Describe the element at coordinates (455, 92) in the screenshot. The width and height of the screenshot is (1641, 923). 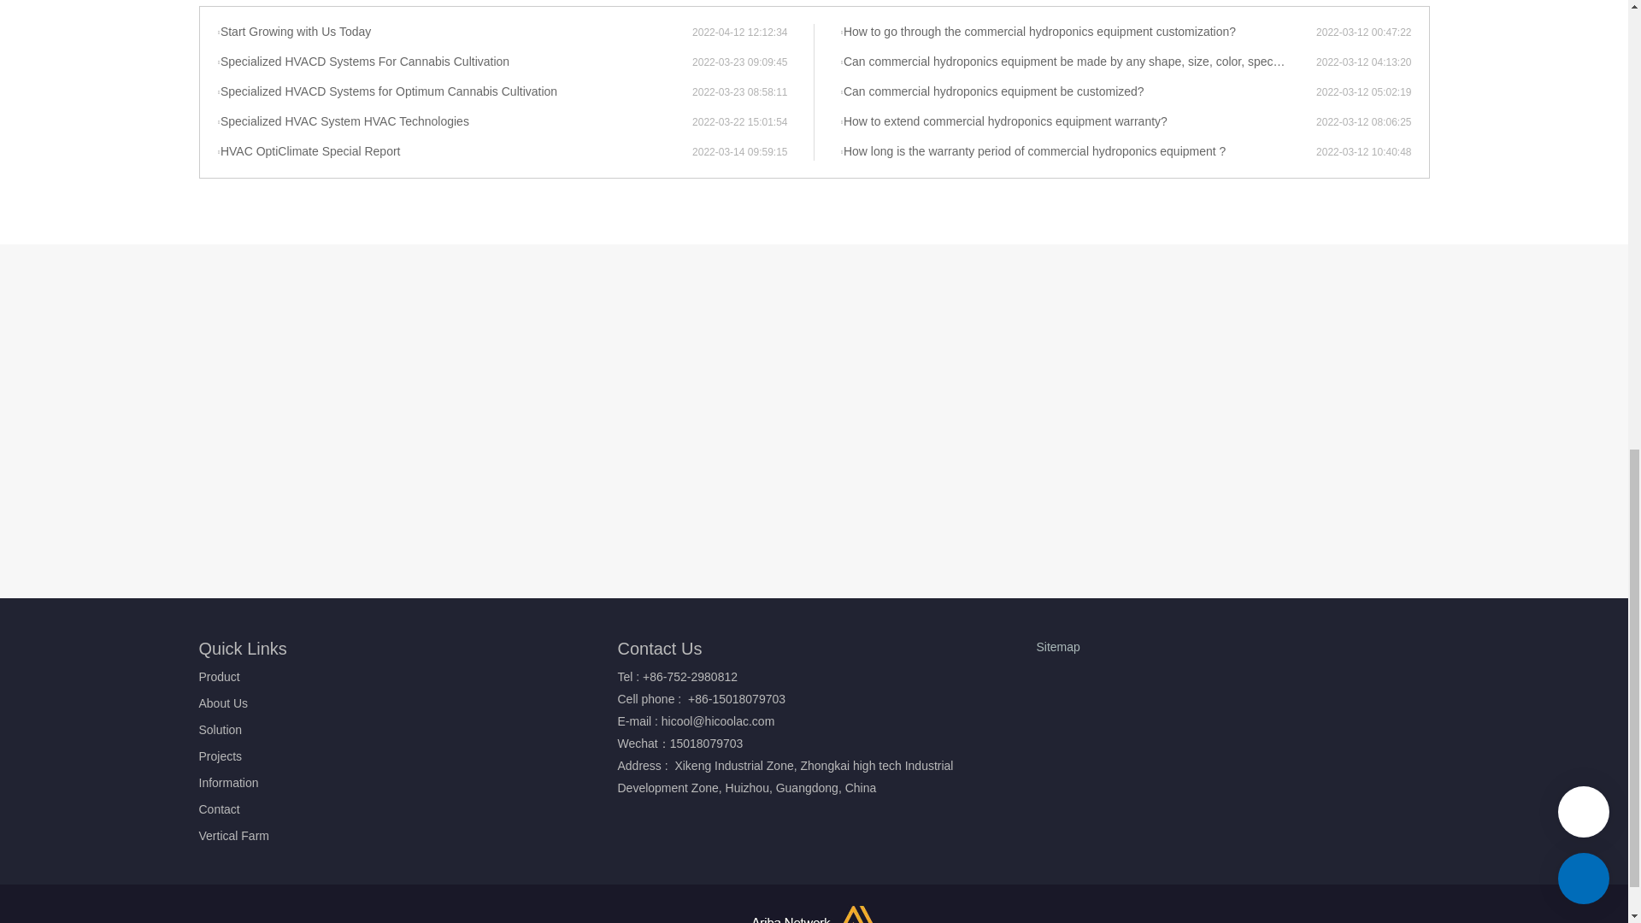
I see `Specialized HVACD Systems for Optimum Cannabis Cultivation` at that location.